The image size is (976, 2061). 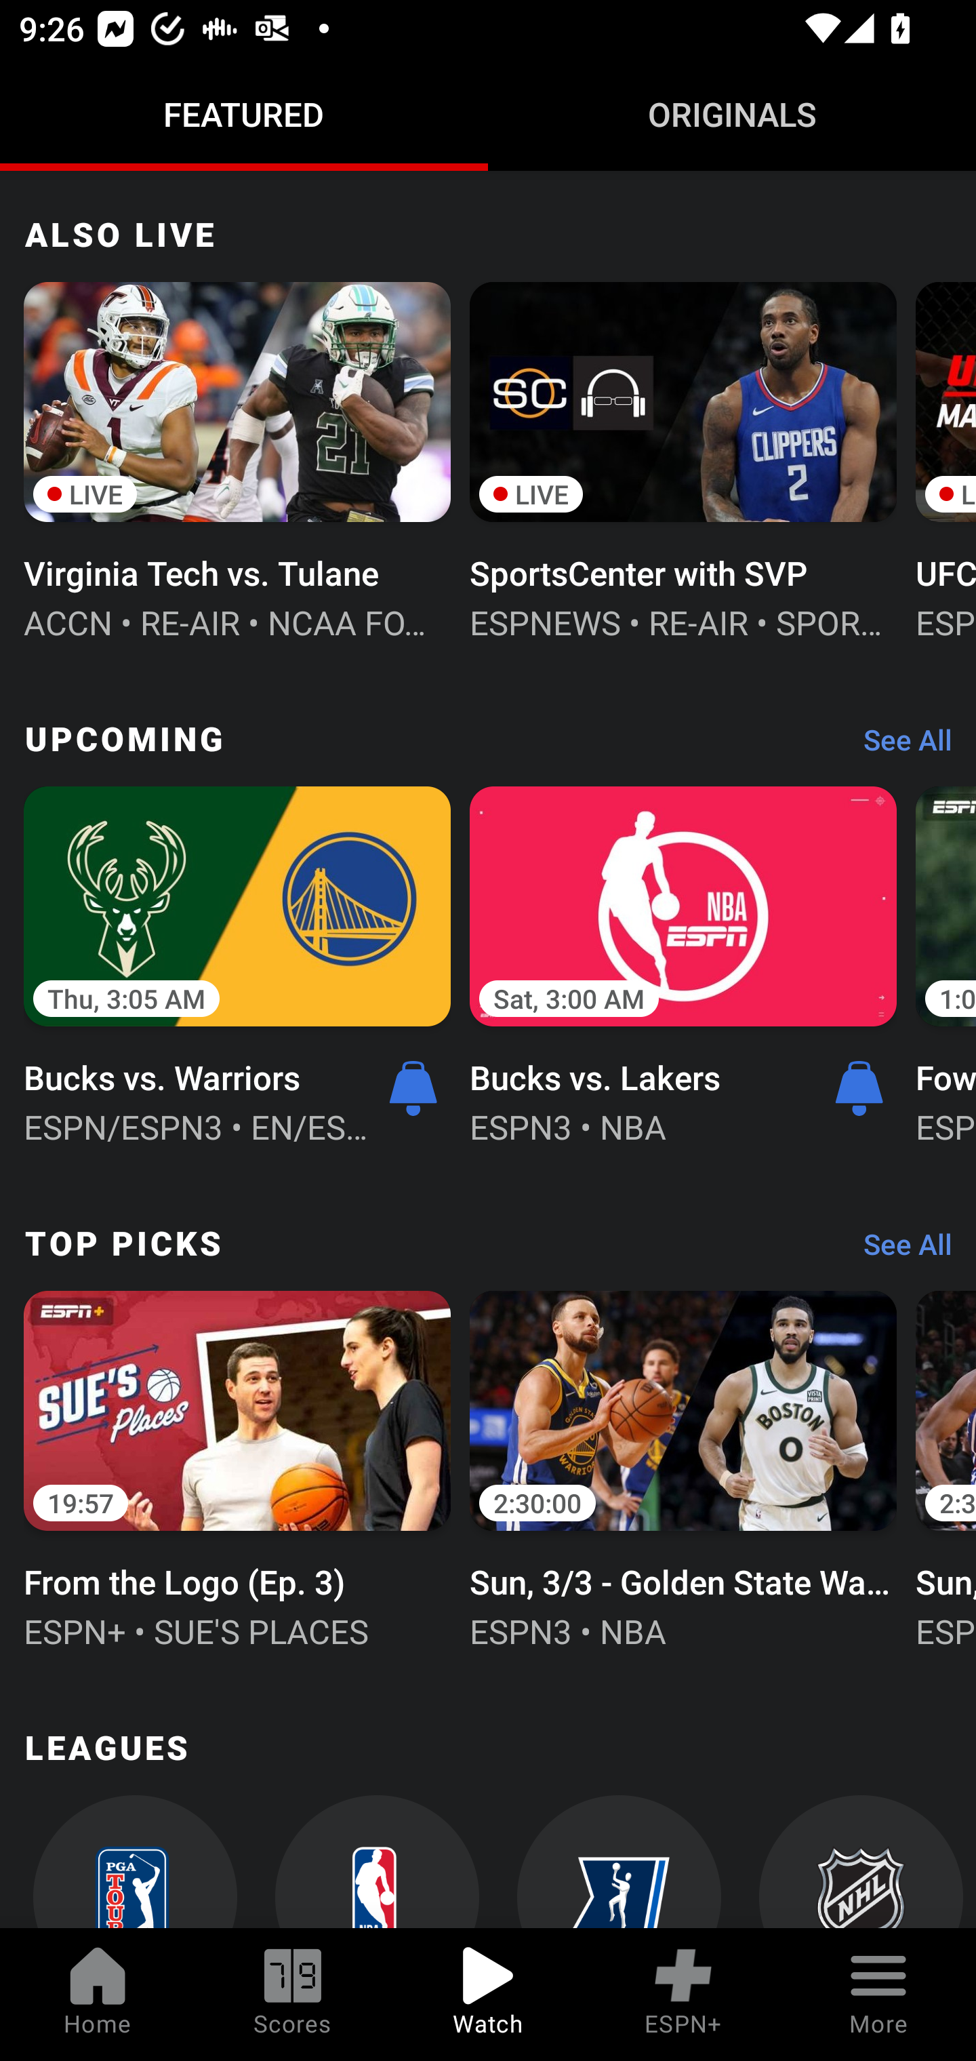 What do you see at coordinates (732, 114) in the screenshot?
I see `Originals ORIGINALS` at bounding box center [732, 114].